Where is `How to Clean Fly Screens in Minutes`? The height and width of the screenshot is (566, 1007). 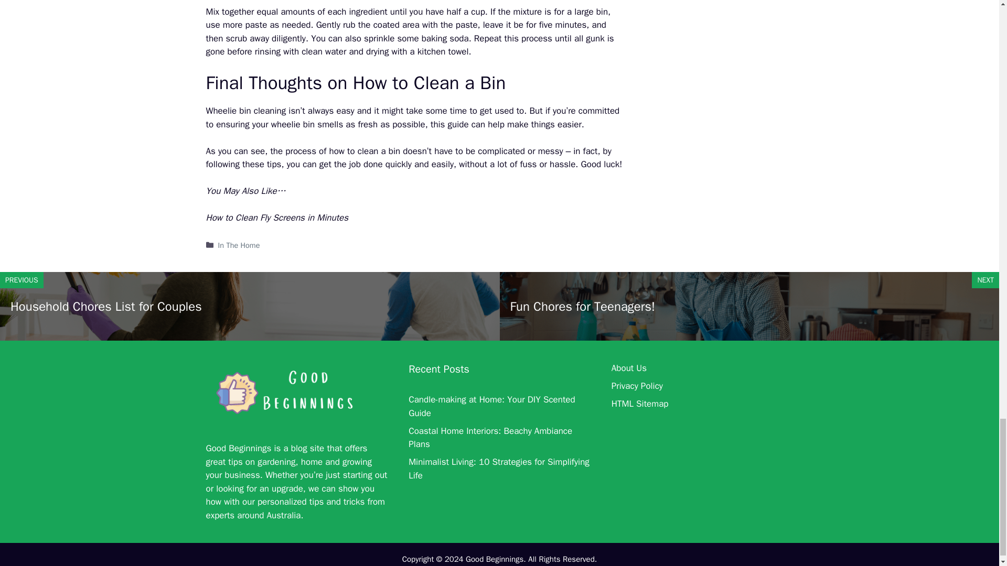
How to Clean Fly Screens in Minutes is located at coordinates (277, 217).